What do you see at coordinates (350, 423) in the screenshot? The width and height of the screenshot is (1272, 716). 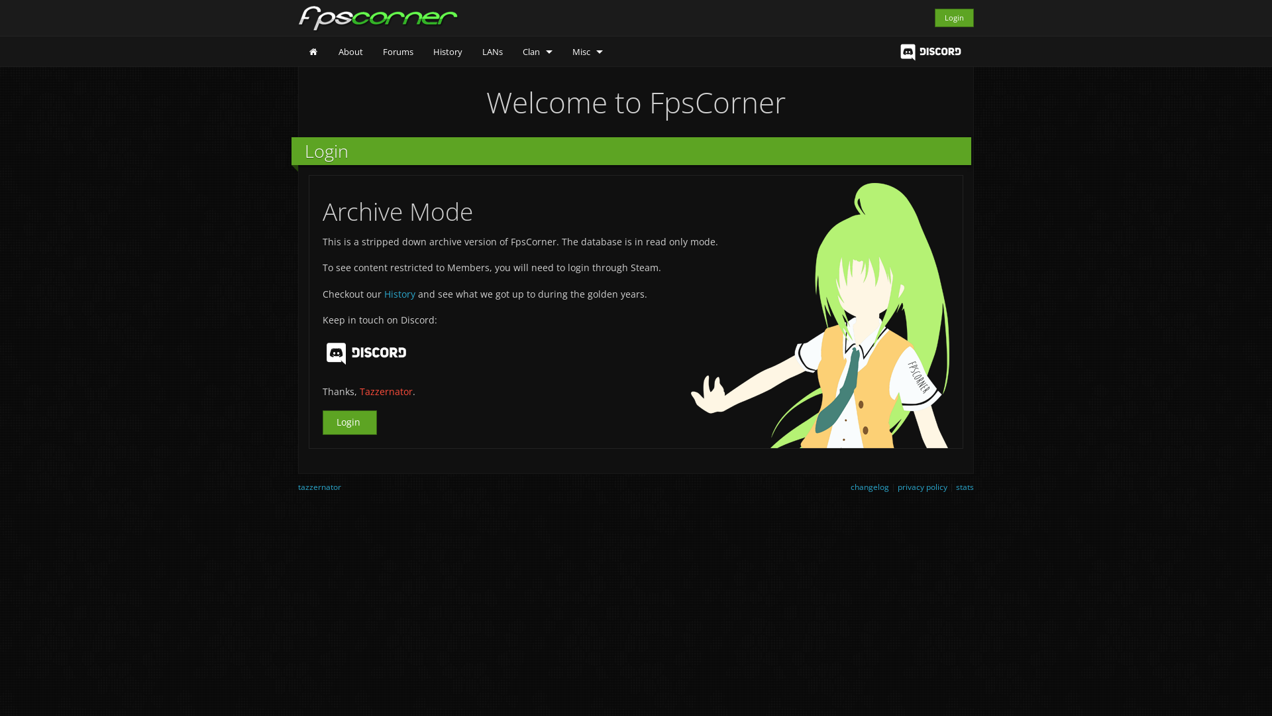 I see `Login ` at bounding box center [350, 423].